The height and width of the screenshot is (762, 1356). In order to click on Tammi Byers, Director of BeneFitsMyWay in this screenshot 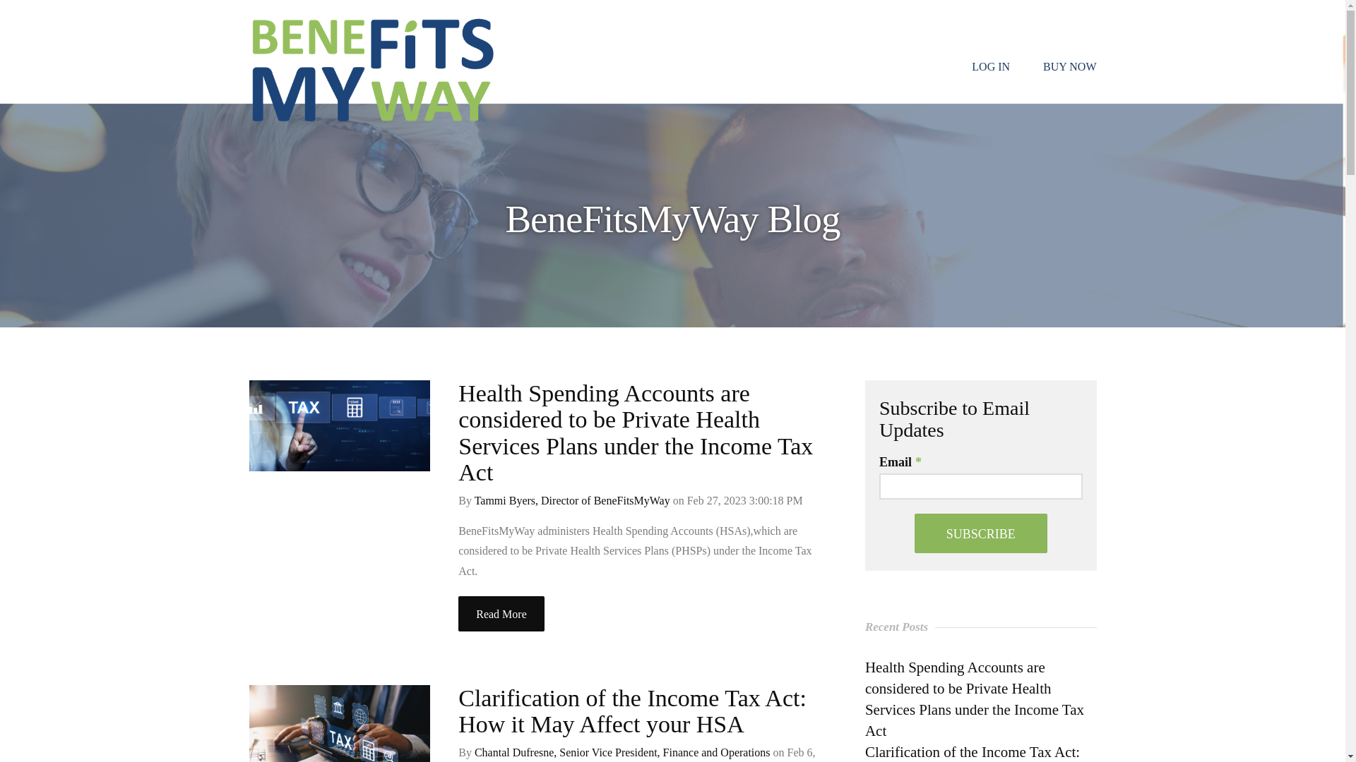, I will do `click(572, 501)`.